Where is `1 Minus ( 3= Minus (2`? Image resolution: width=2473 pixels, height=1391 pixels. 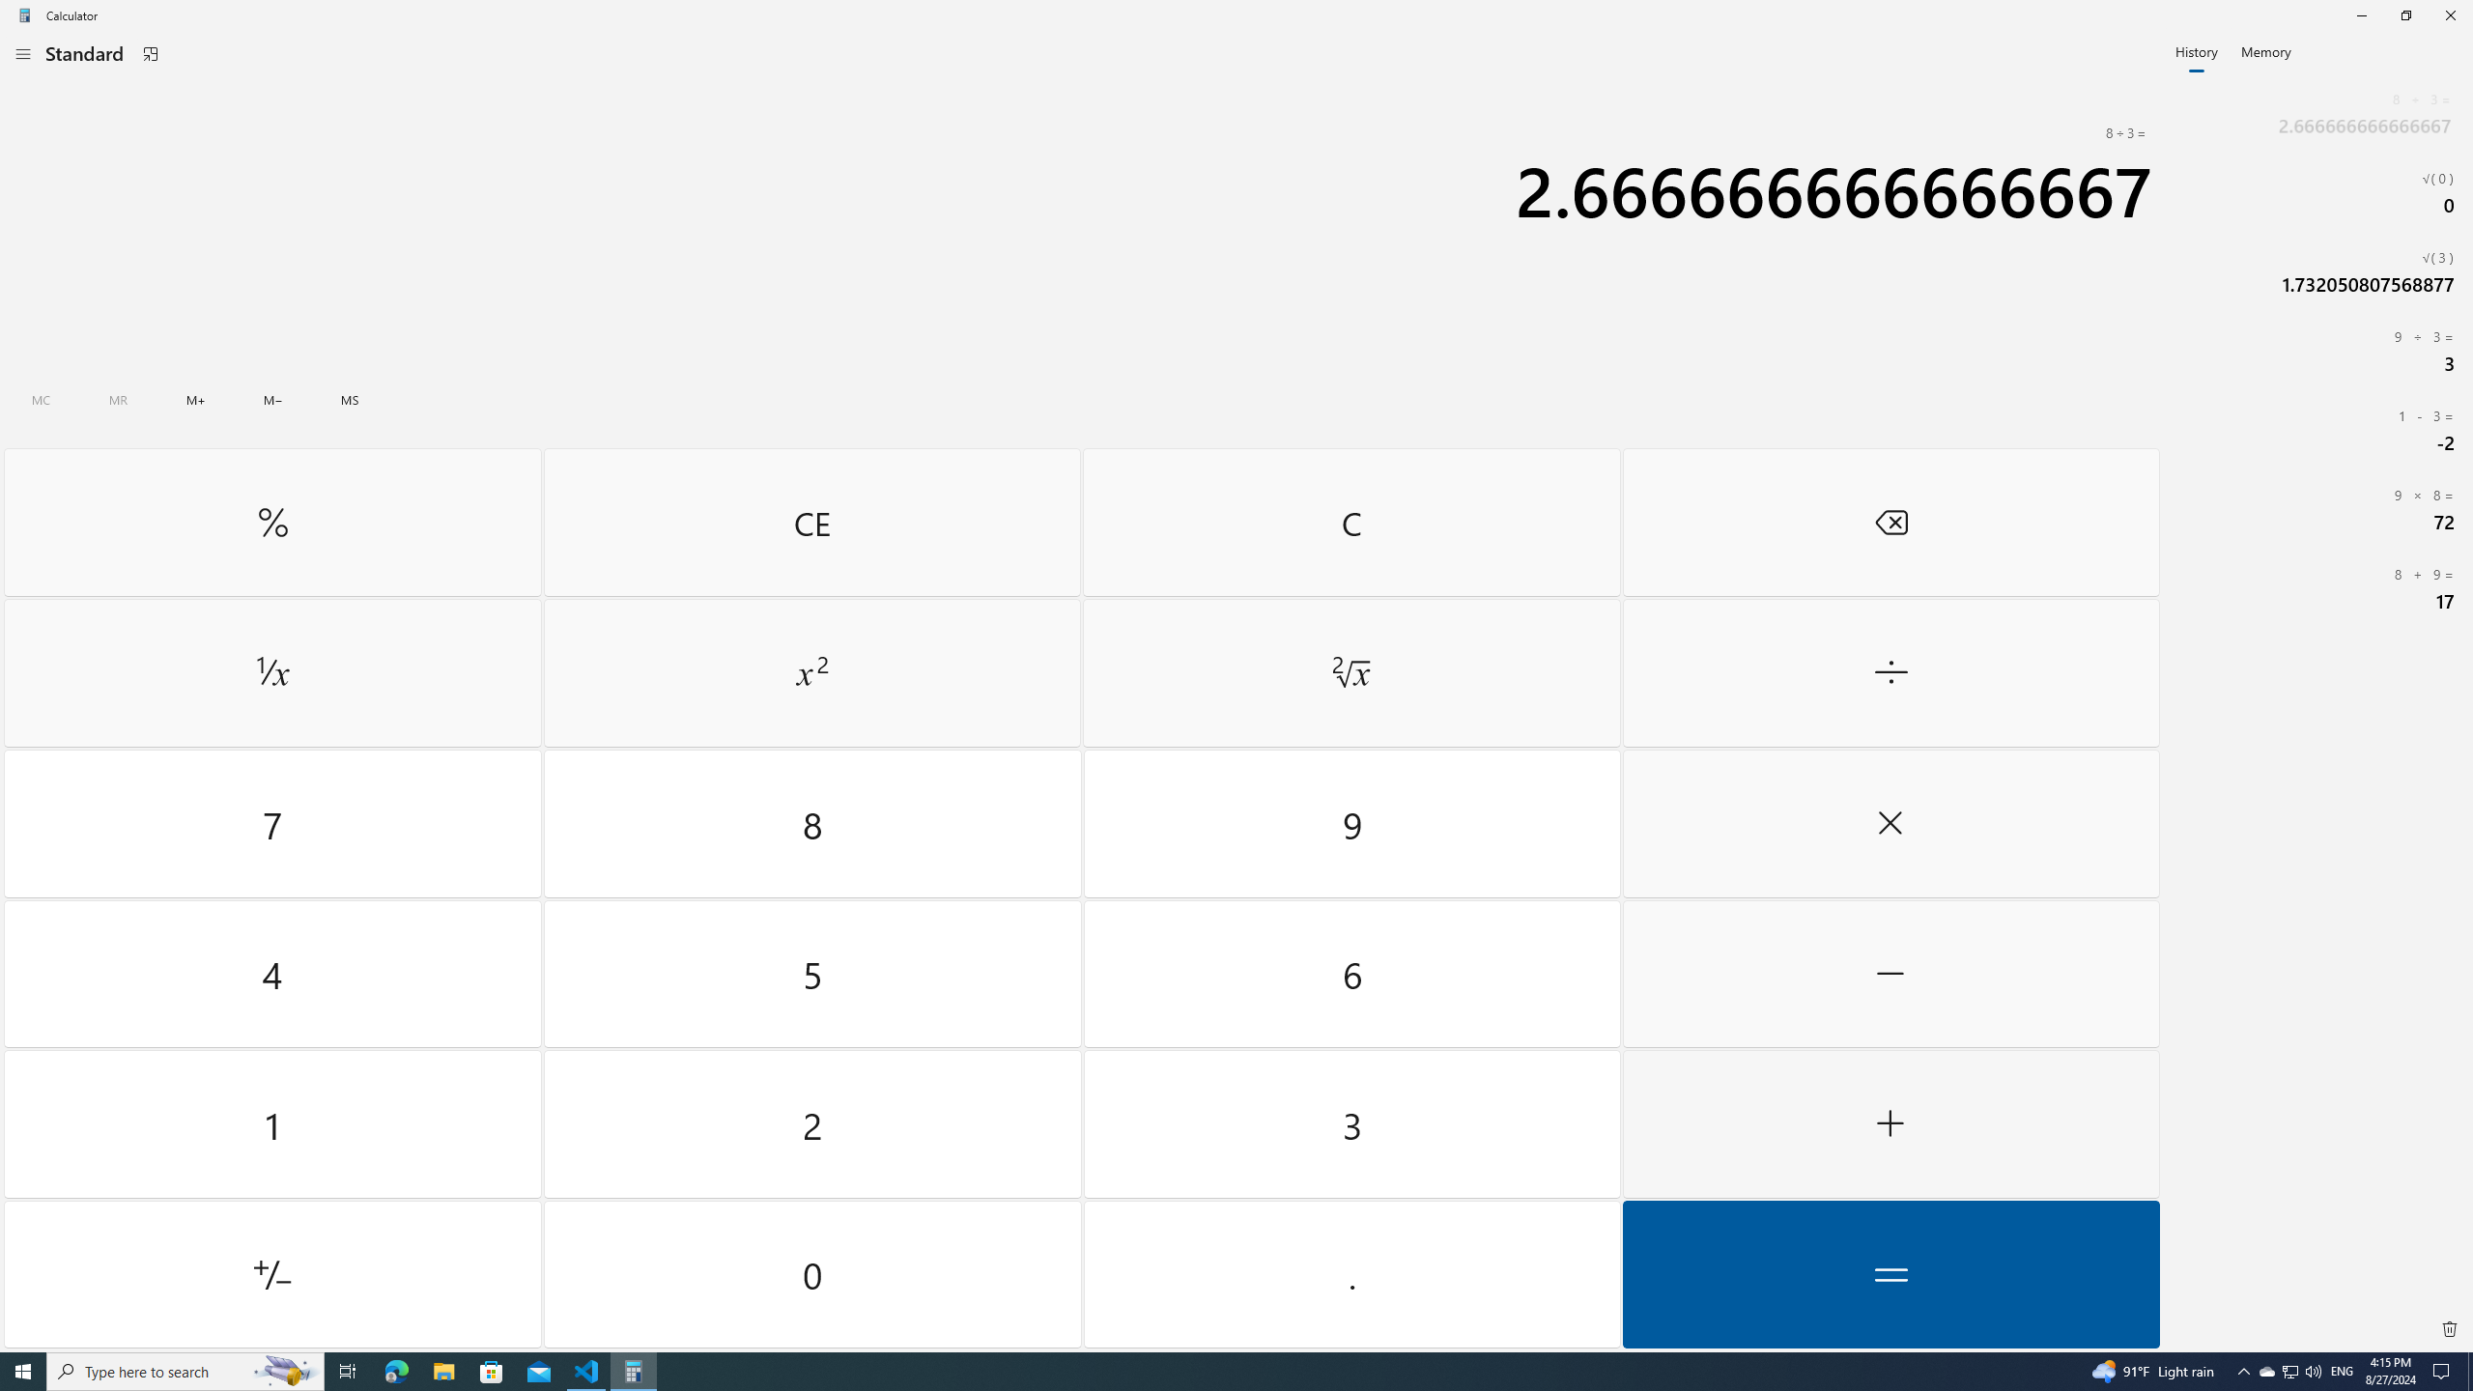
1 Minus ( 3= Minus (2 is located at coordinates (2318, 430).